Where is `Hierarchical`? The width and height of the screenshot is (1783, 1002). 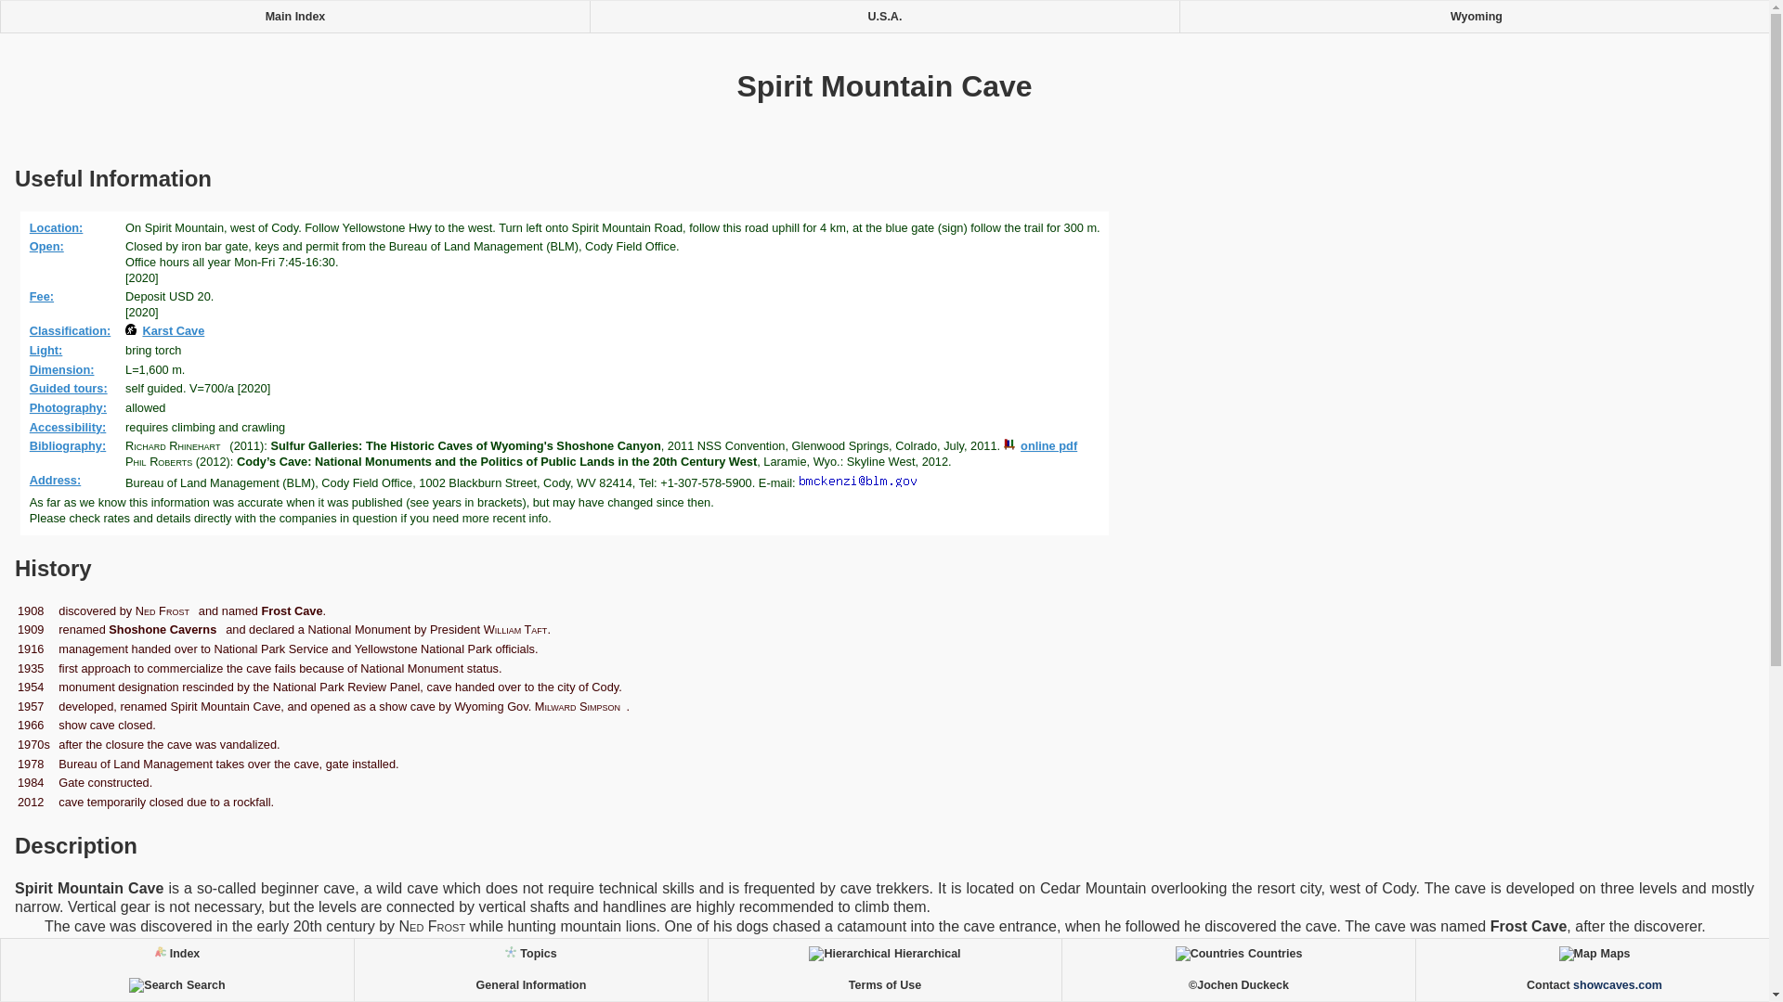 Hierarchical is located at coordinates (884, 954).